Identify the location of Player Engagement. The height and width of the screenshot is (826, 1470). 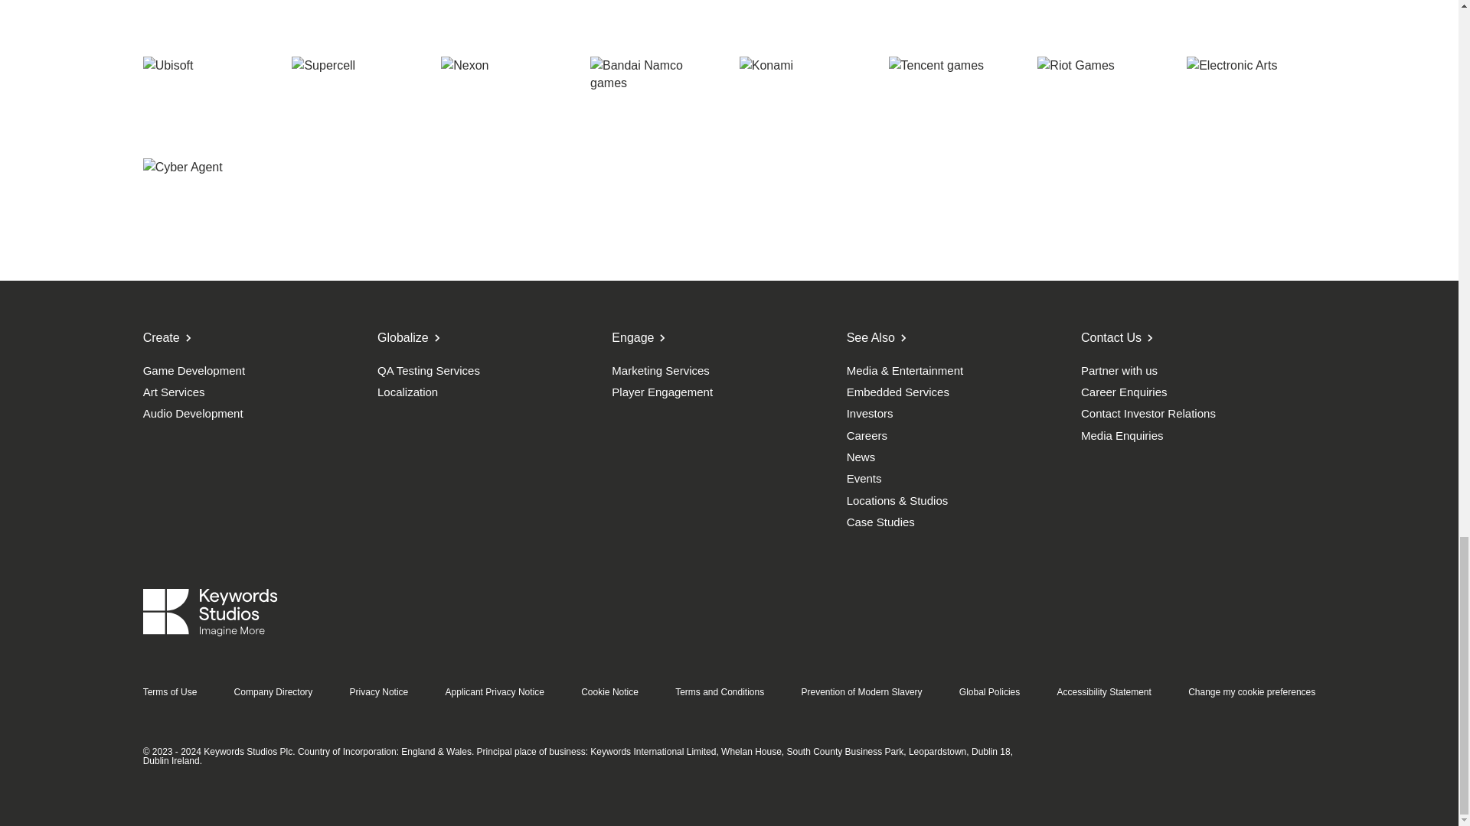
(723, 392).